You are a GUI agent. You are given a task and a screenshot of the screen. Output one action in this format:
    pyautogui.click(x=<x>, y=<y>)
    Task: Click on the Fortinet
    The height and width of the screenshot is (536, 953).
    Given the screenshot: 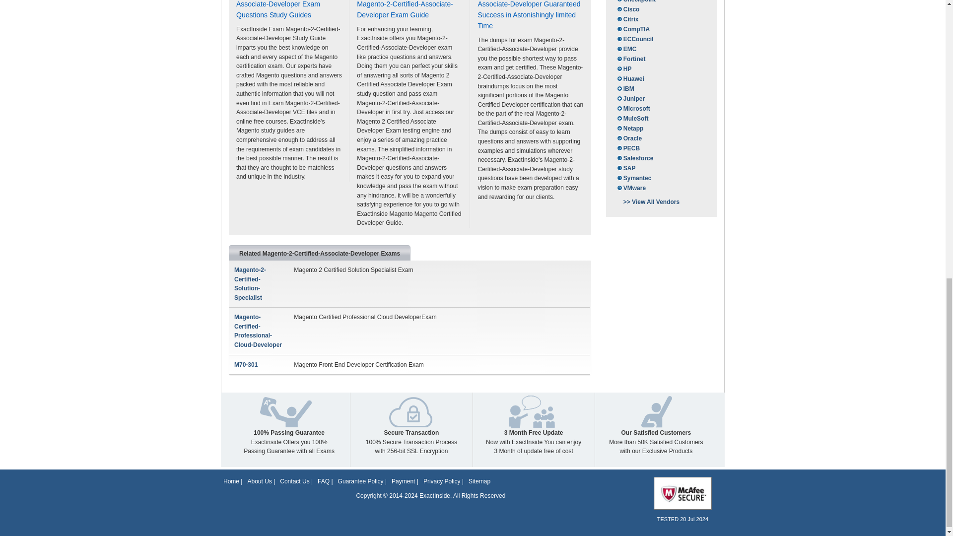 What is the action you would take?
    pyautogui.click(x=630, y=59)
    